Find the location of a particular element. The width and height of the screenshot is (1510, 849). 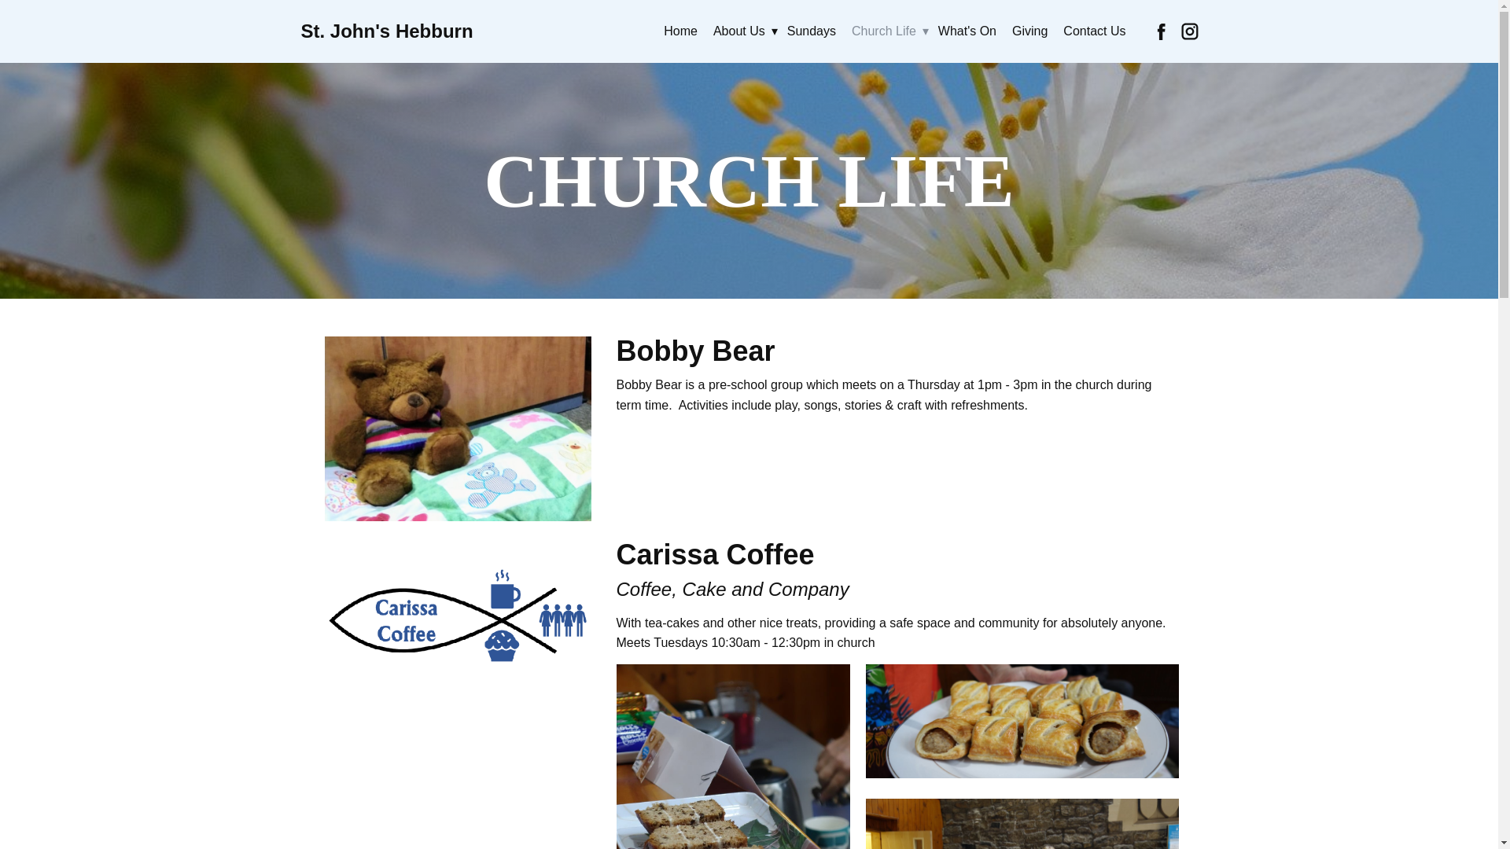

Church Life is located at coordinates (887, 31).